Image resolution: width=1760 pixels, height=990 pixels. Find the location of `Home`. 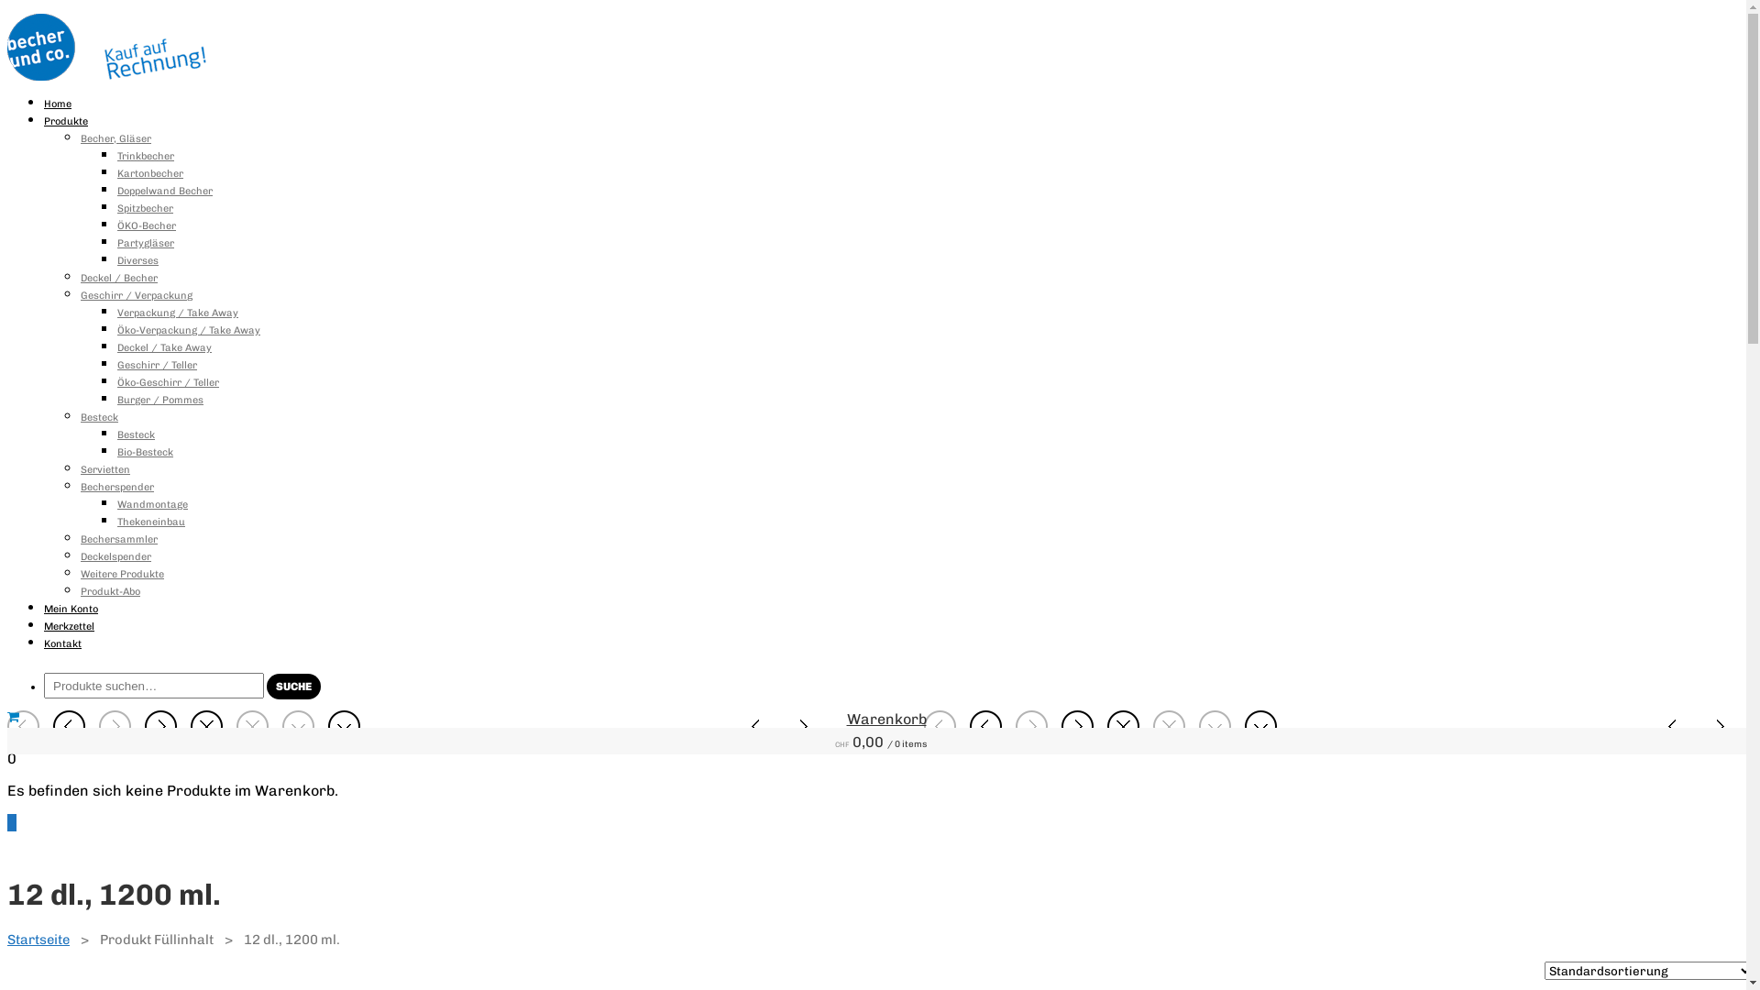

Home is located at coordinates (58, 104).